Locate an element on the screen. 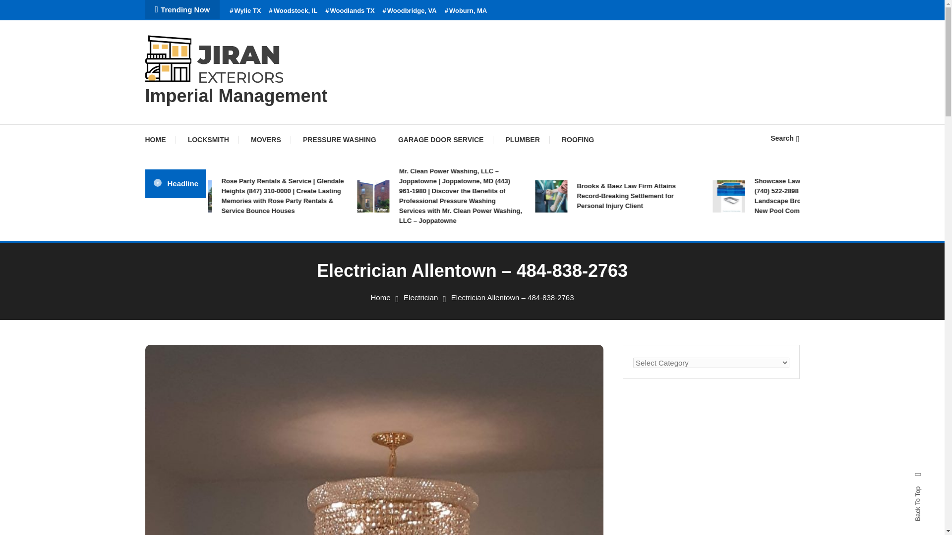 Image resolution: width=952 pixels, height=535 pixels. Wylie TX is located at coordinates (245, 11).